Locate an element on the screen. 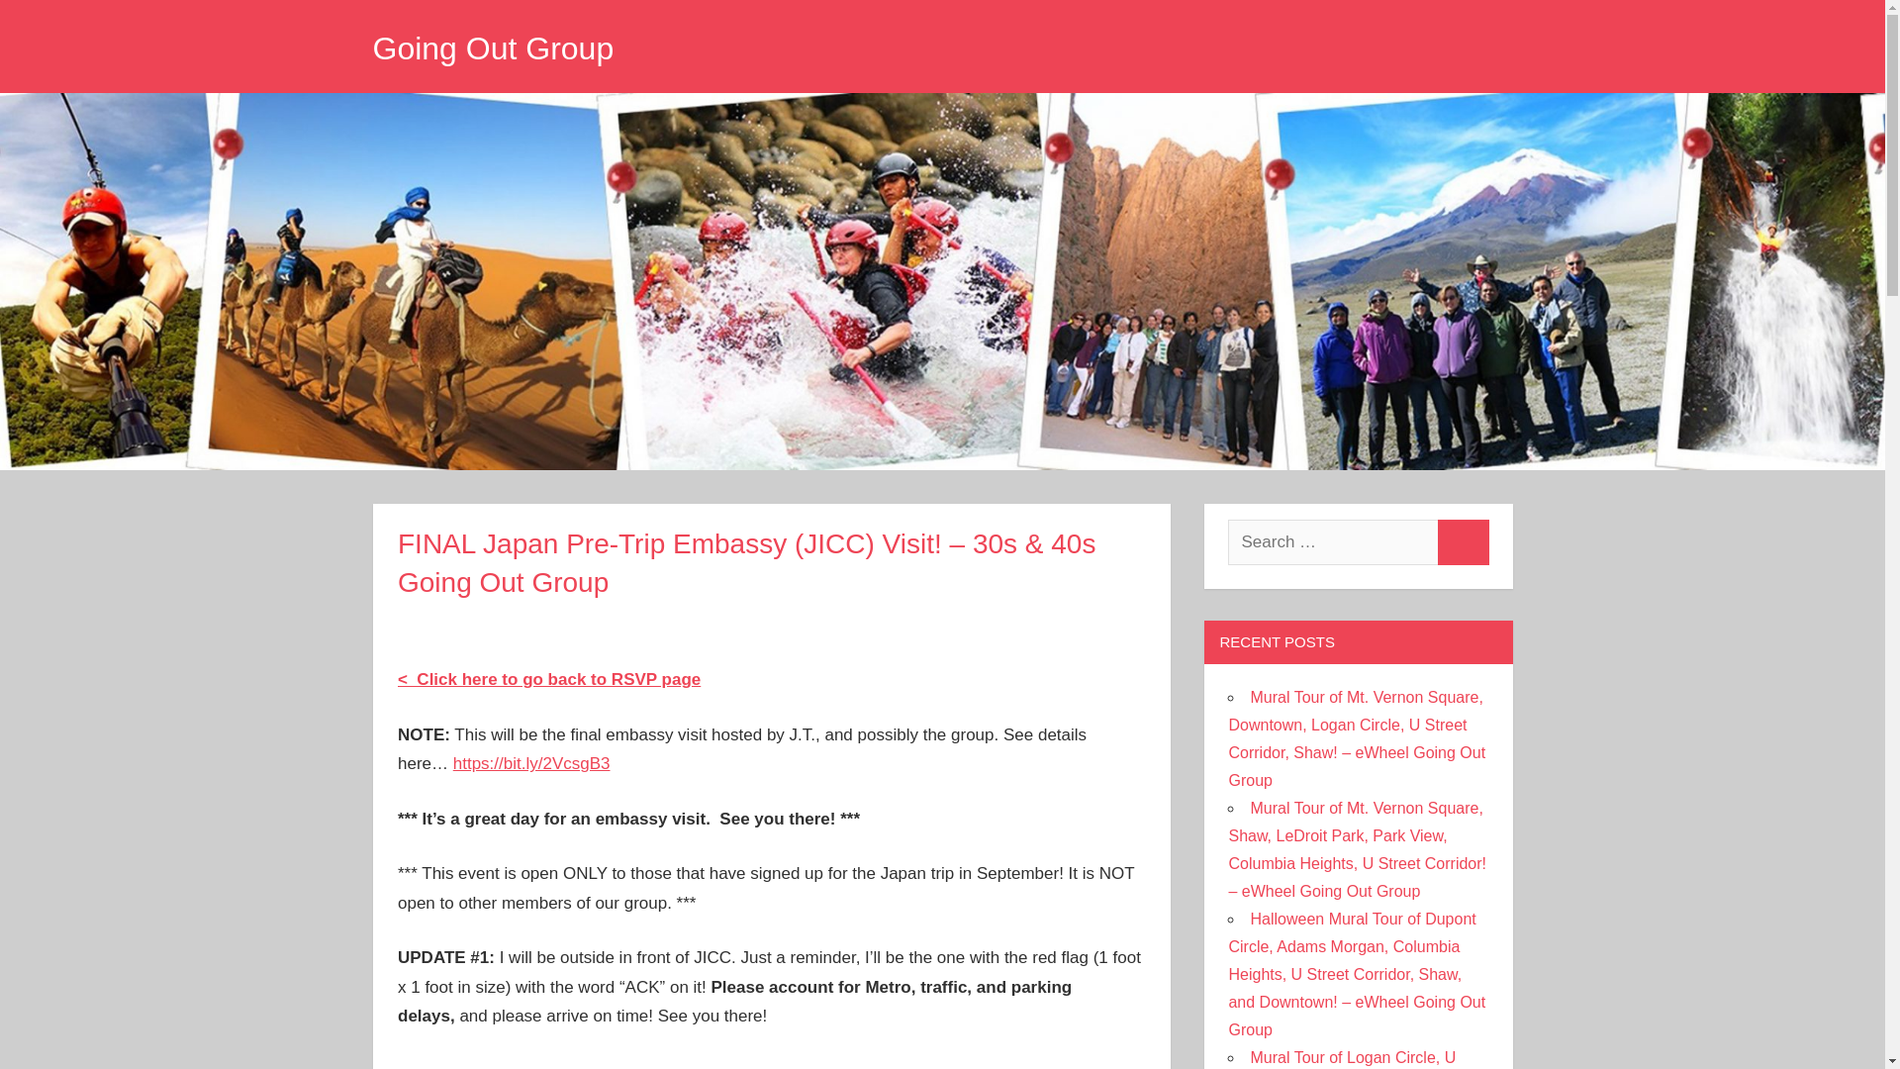 This screenshot has height=1069, width=1900. Search for: is located at coordinates (1332, 542).